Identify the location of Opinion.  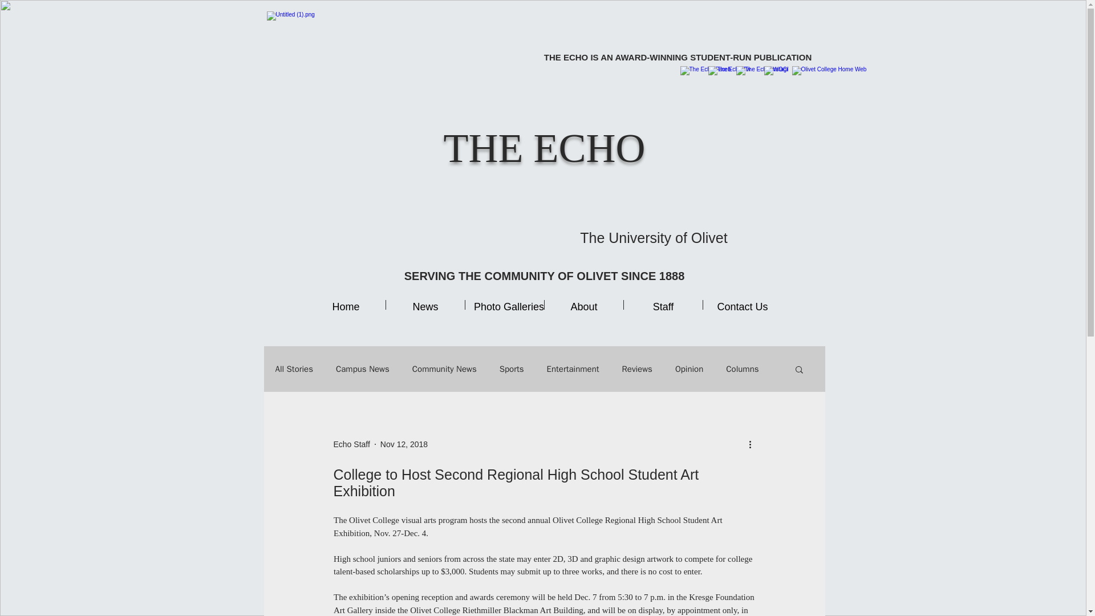
(689, 369).